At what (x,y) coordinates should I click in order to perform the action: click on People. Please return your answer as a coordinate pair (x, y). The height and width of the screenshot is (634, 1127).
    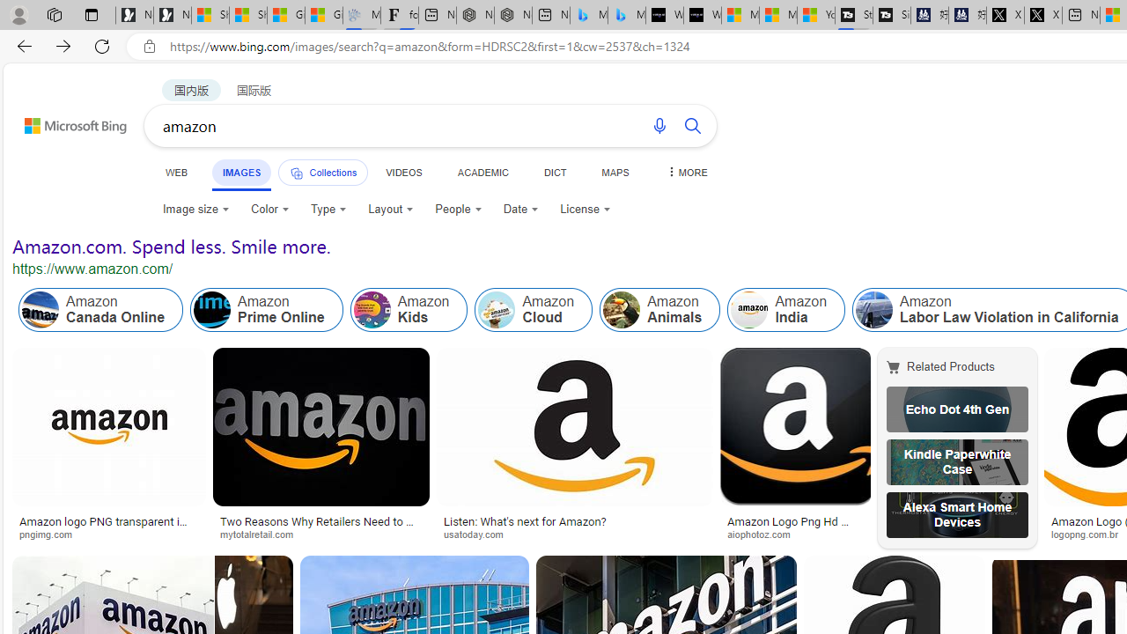
    Looking at the image, I should click on (458, 210).